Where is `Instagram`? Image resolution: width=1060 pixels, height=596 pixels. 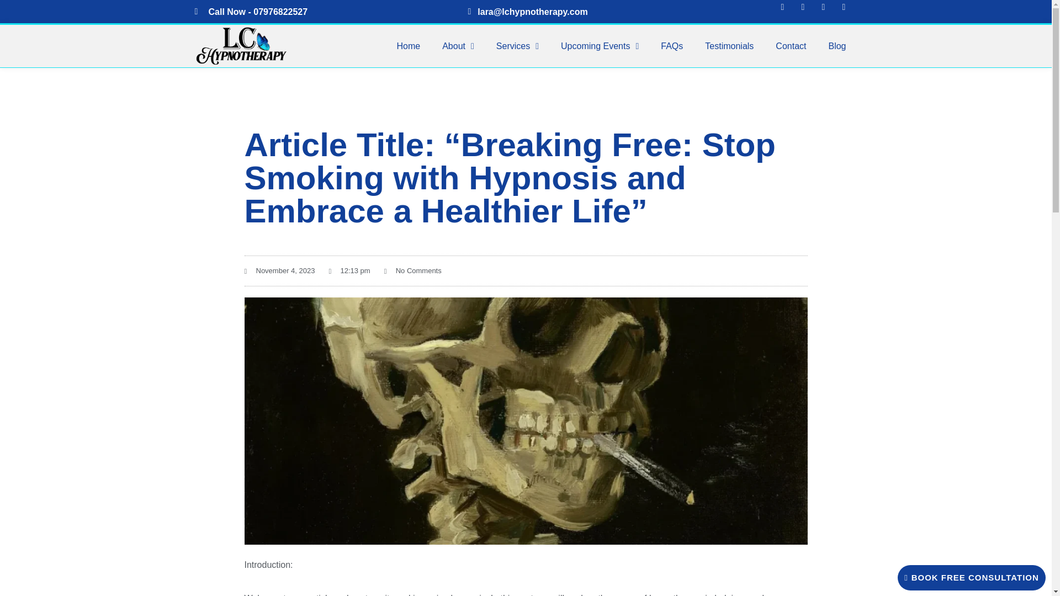
Instagram is located at coordinates (807, 11).